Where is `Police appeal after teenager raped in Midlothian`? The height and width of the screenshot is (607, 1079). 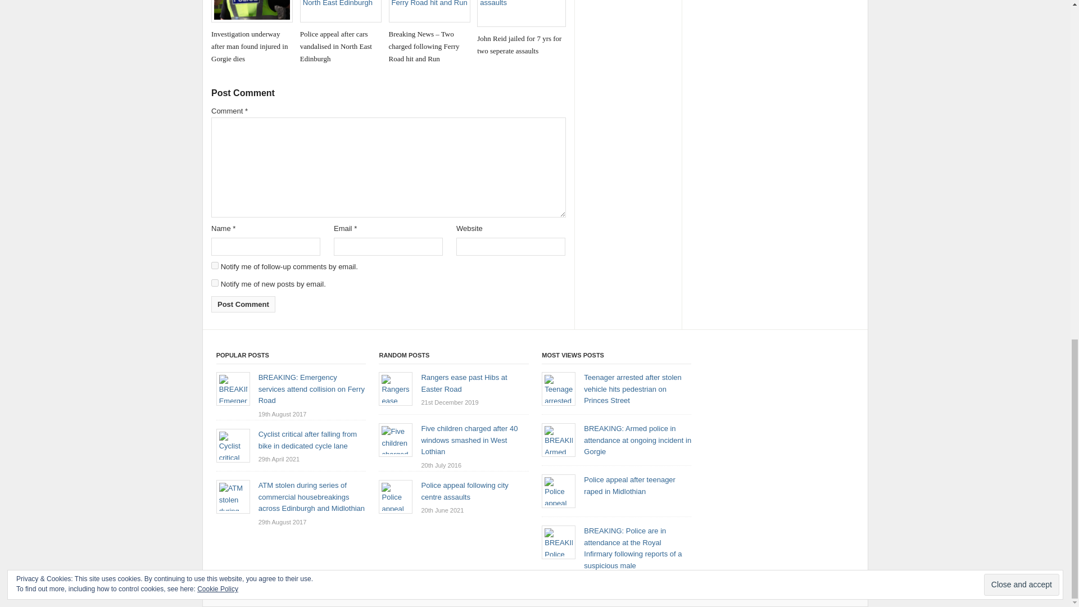 Police appeal after teenager raped in Midlothian is located at coordinates (629, 486).